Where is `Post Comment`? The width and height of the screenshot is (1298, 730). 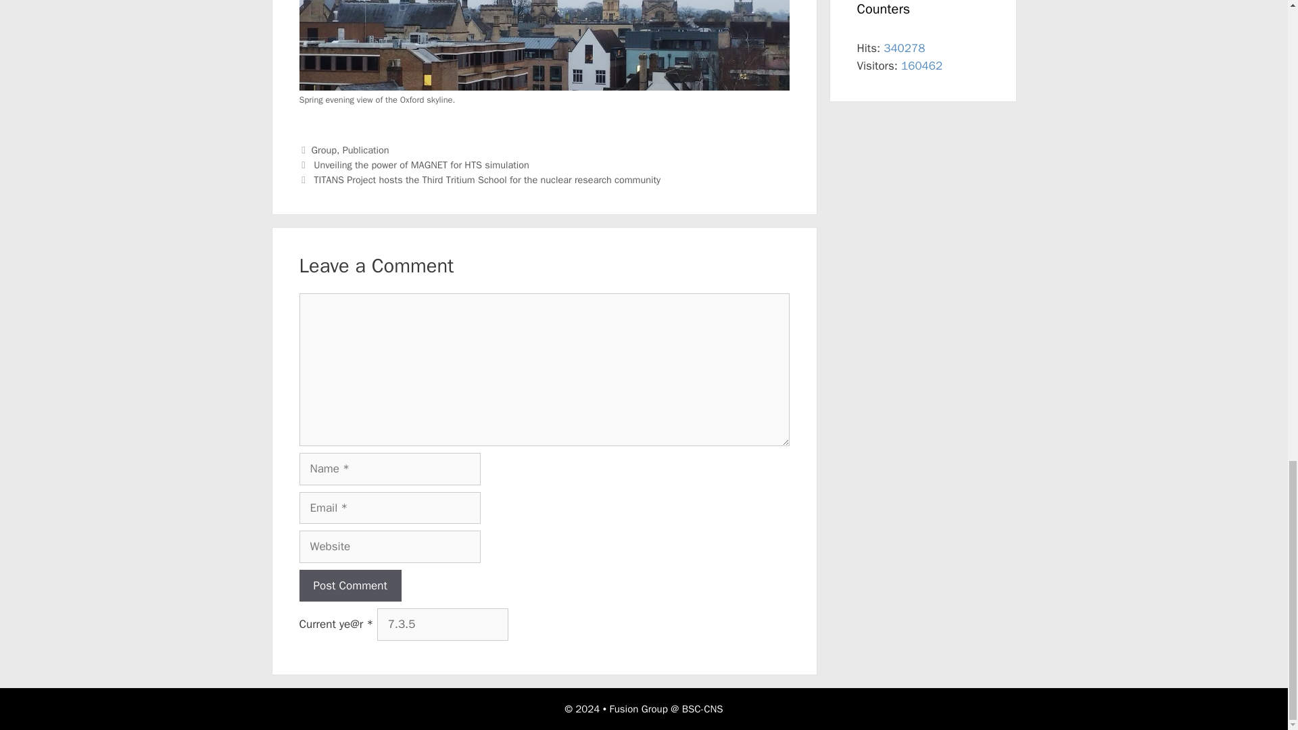
Post Comment is located at coordinates (350, 586).